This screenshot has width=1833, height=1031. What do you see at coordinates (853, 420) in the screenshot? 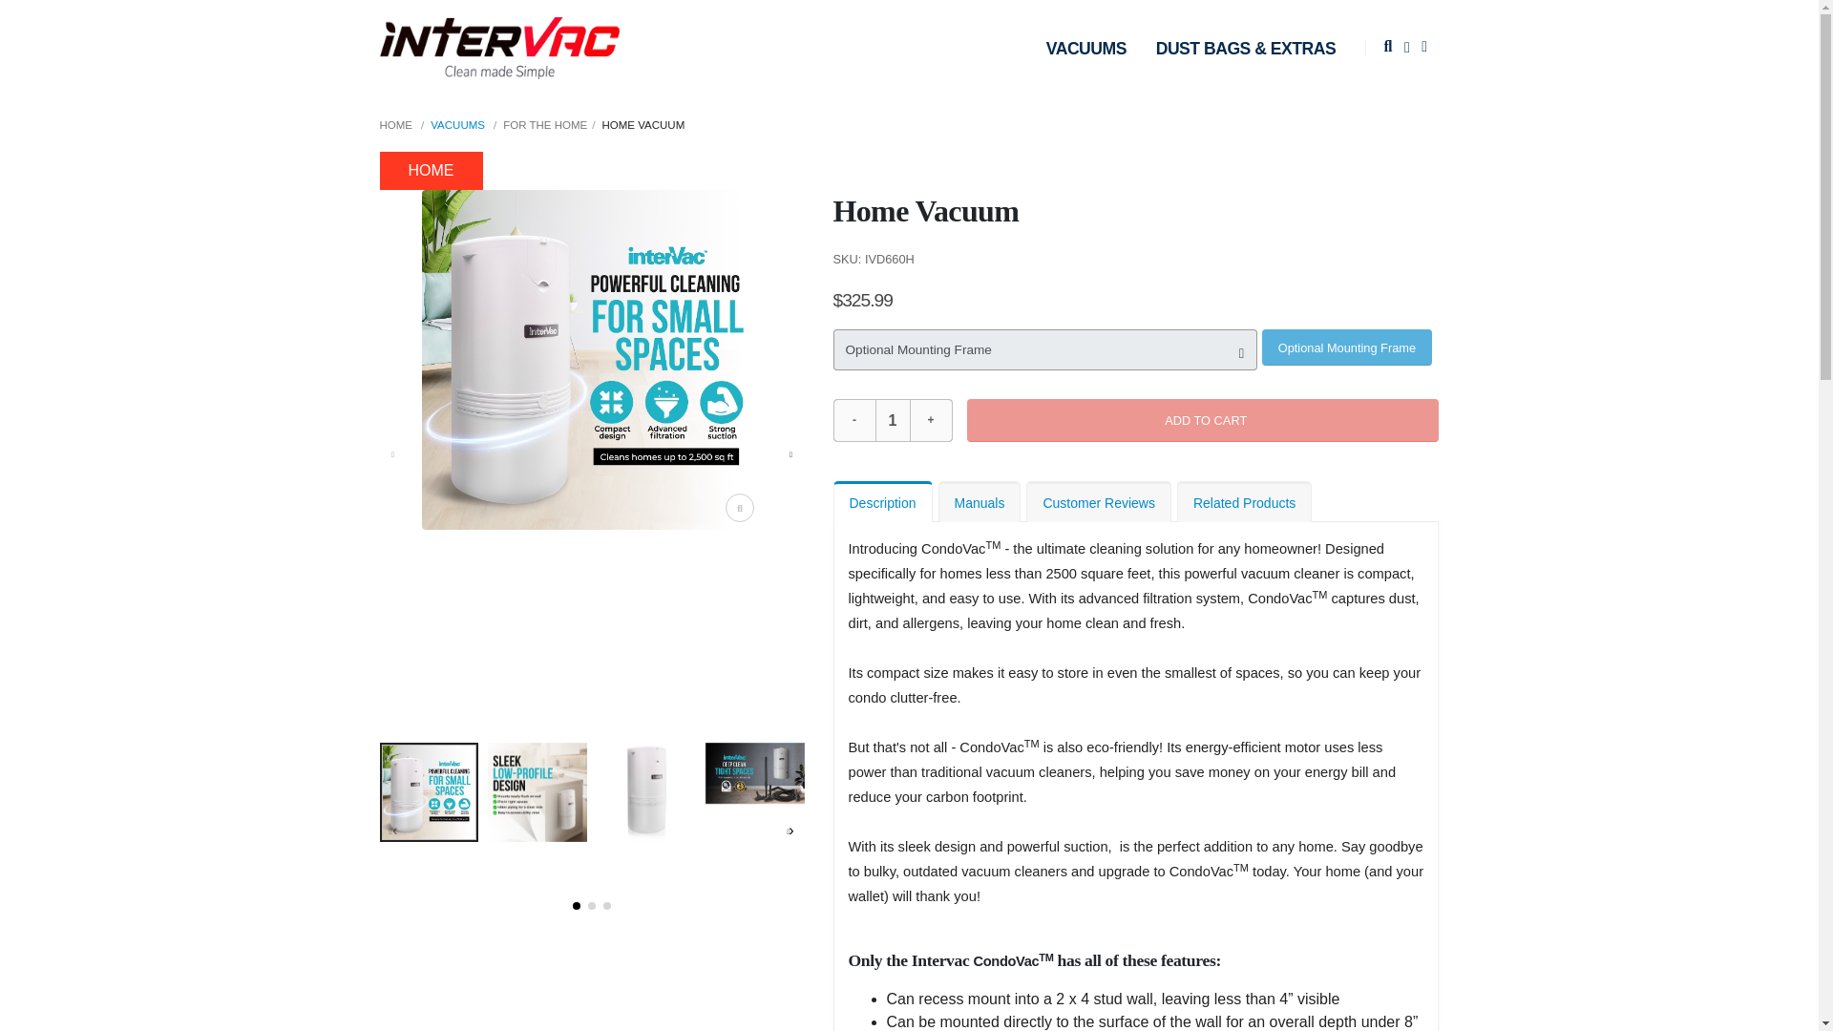
I see `-` at bounding box center [853, 420].